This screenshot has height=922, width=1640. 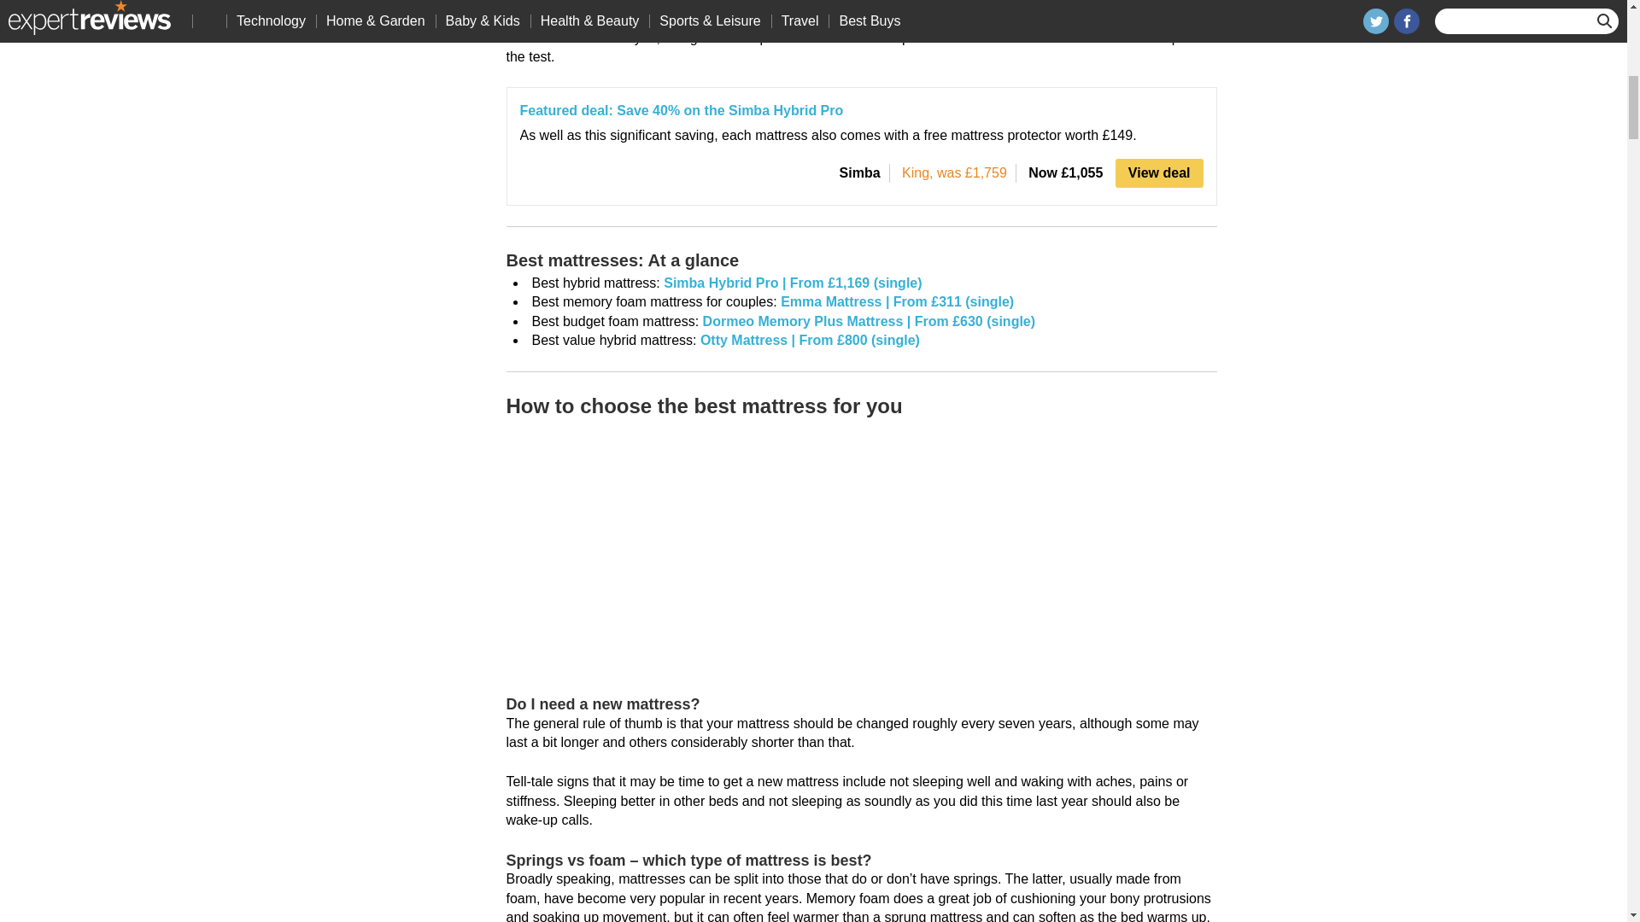 I want to click on Buy now from otty, so click(x=810, y=340).